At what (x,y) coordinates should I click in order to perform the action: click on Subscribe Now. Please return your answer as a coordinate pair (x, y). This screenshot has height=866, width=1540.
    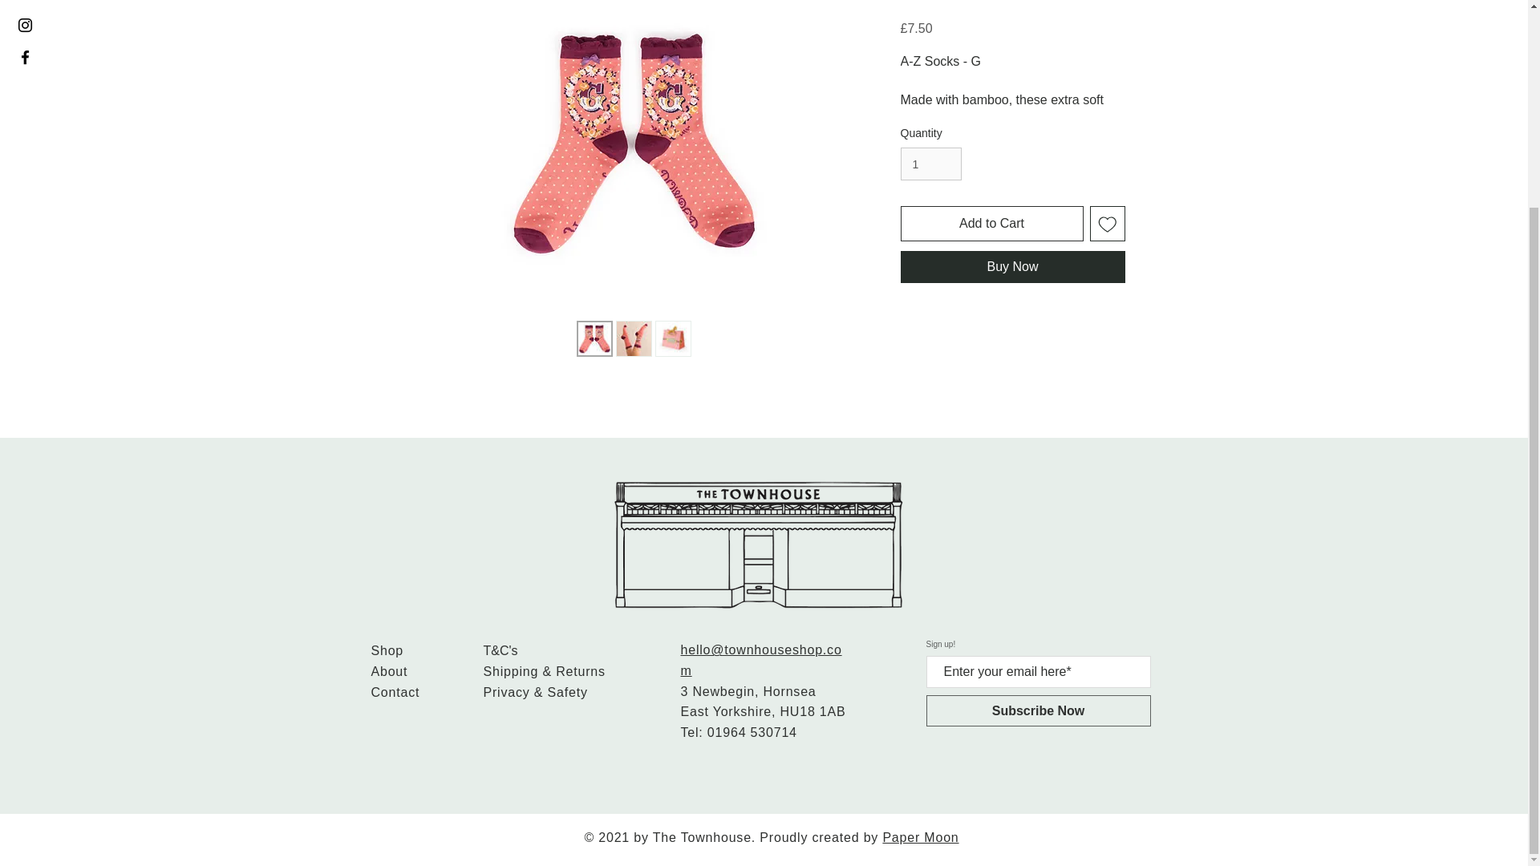
    Looking at the image, I should click on (1038, 710).